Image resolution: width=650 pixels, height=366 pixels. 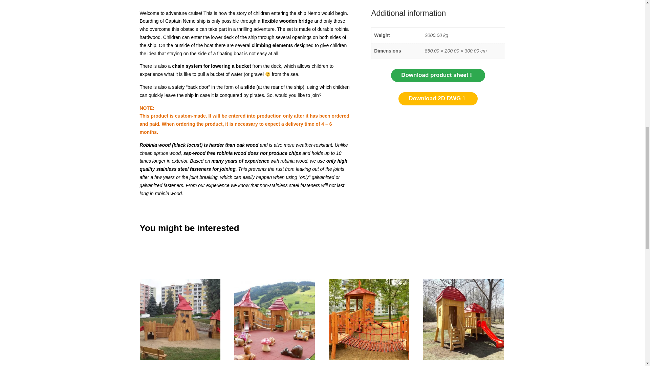 What do you see at coordinates (463, 323) in the screenshot?
I see `Chip and Dale` at bounding box center [463, 323].